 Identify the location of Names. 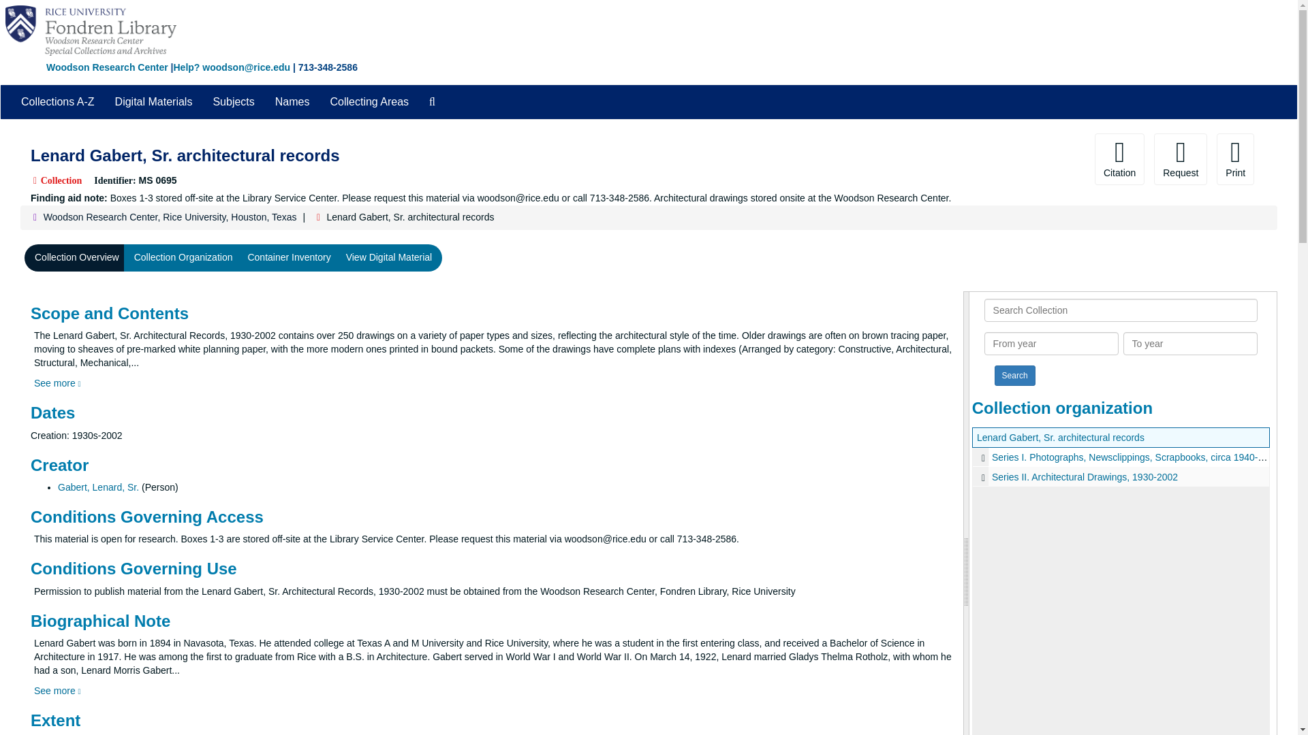
(293, 102).